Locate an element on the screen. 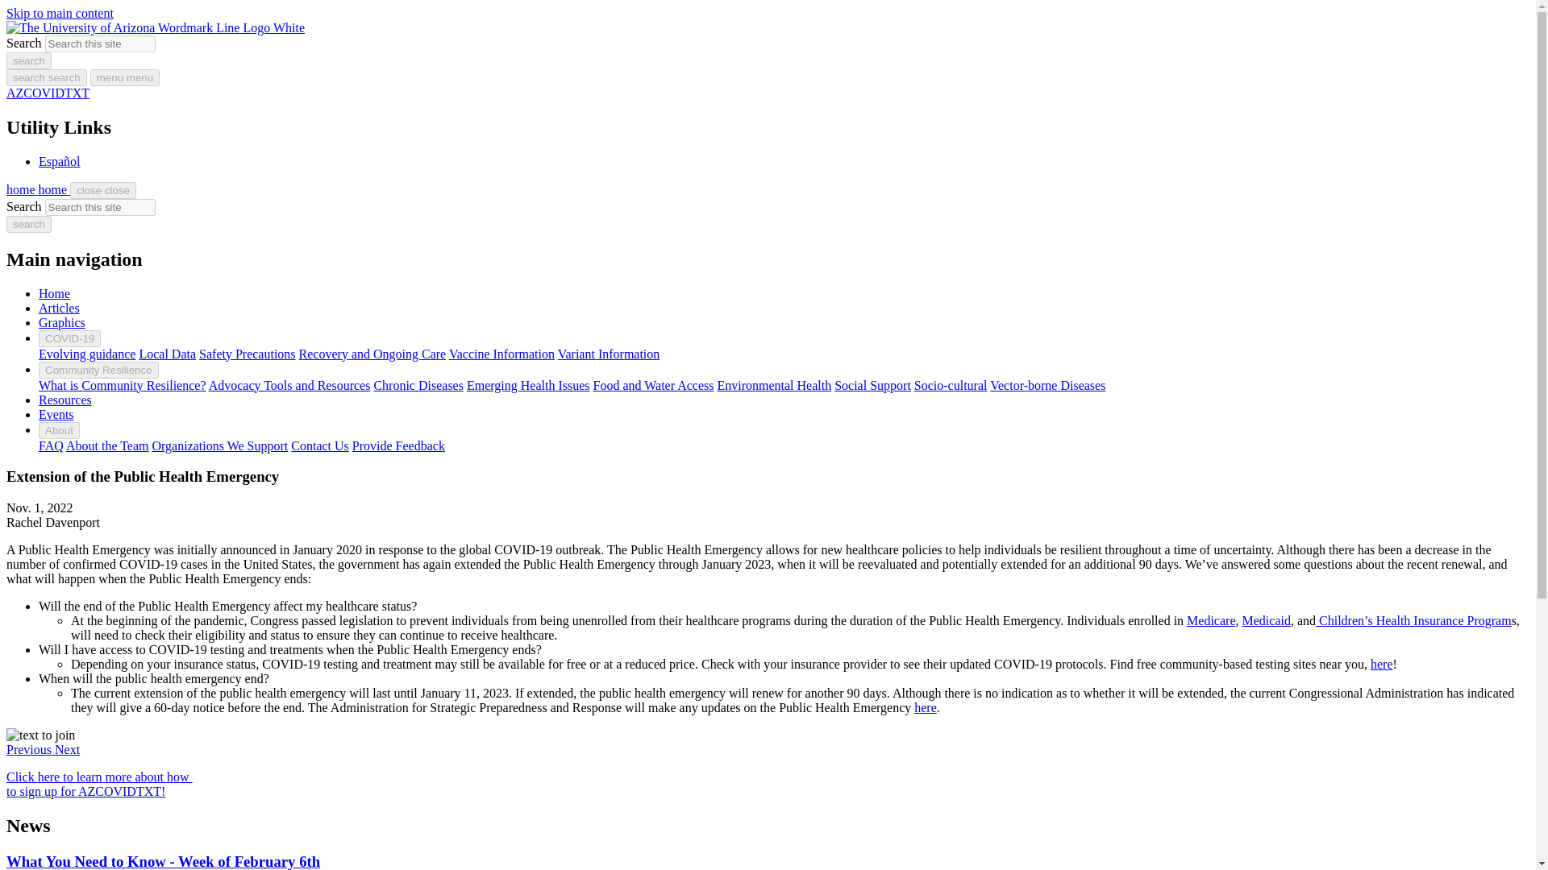 This screenshot has width=1548, height=870. home home is located at coordinates (37, 189).